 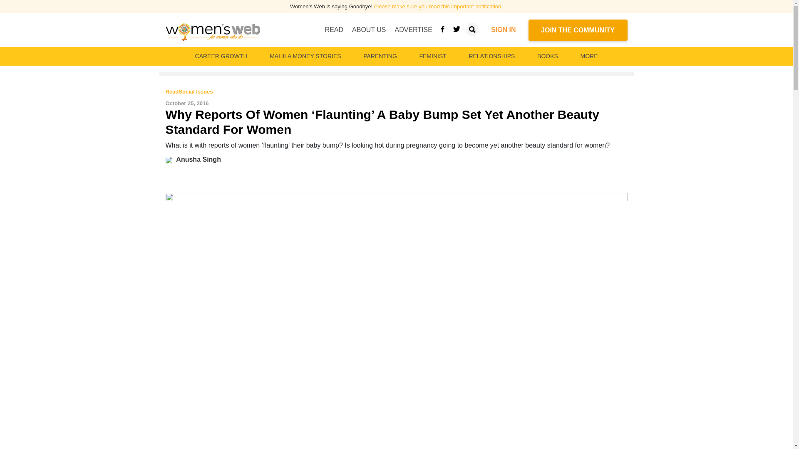 I want to click on Please make sure you read this important notification., so click(x=438, y=6).